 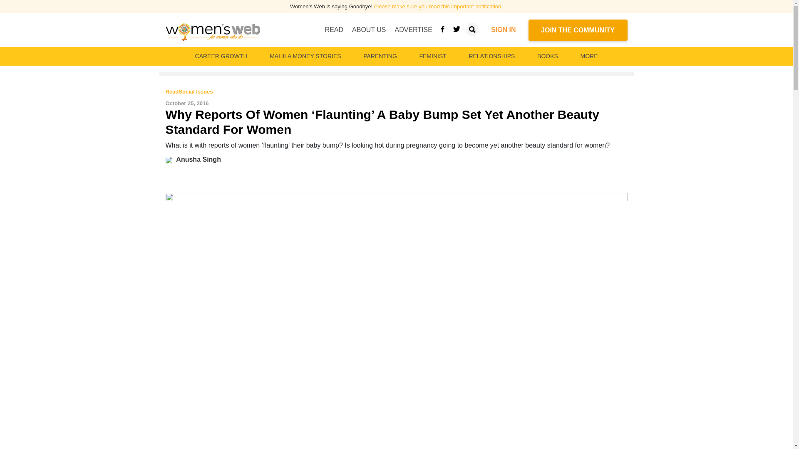 I want to click on Please make sure you read this important notification., so click(x=438, y=6).